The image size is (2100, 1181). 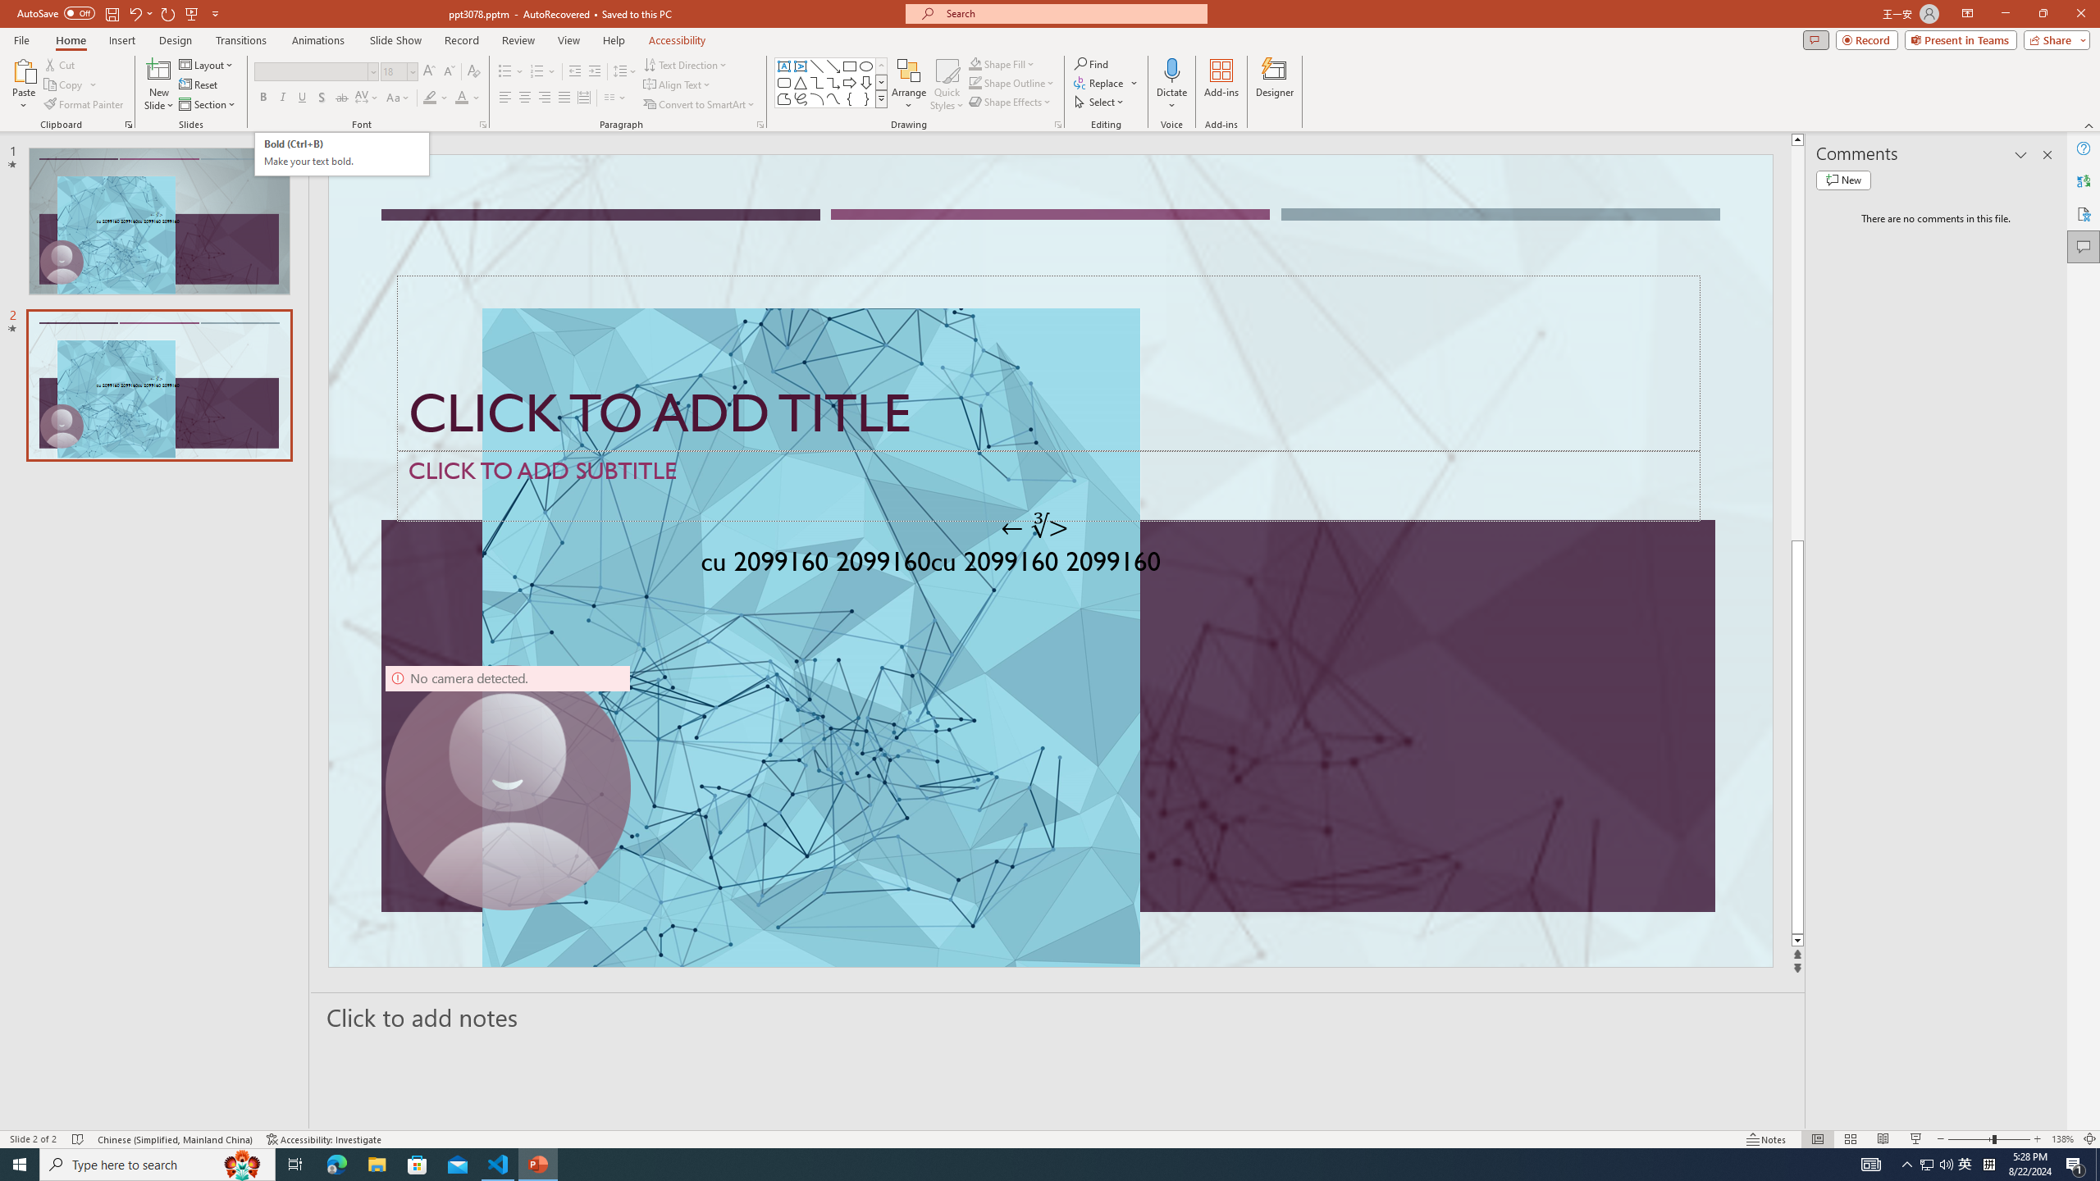 What do you see at coordinates (436, 98) in the screenshot?
I see `Text Highlight Color` at bounding box center [436, 98].